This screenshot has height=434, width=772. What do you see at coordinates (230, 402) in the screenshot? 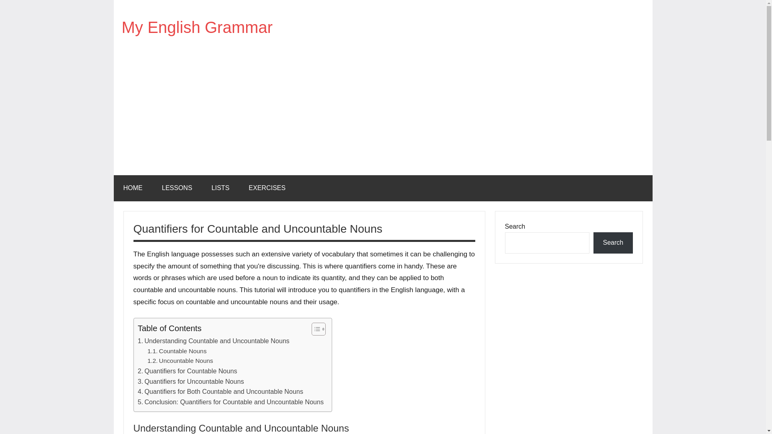
I see `Conclusion: Quantifiers for Countable and Uncountable Nouns` at bounding box center [230, 402].